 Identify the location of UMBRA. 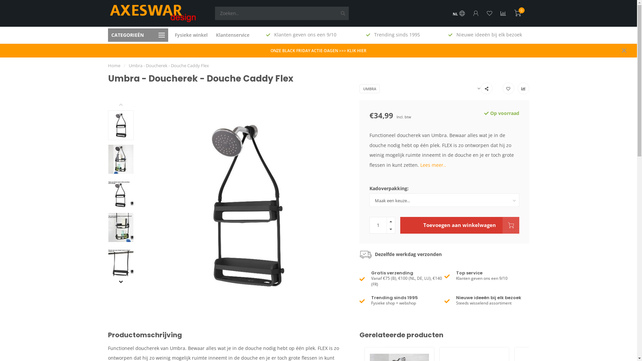
(370, 89).